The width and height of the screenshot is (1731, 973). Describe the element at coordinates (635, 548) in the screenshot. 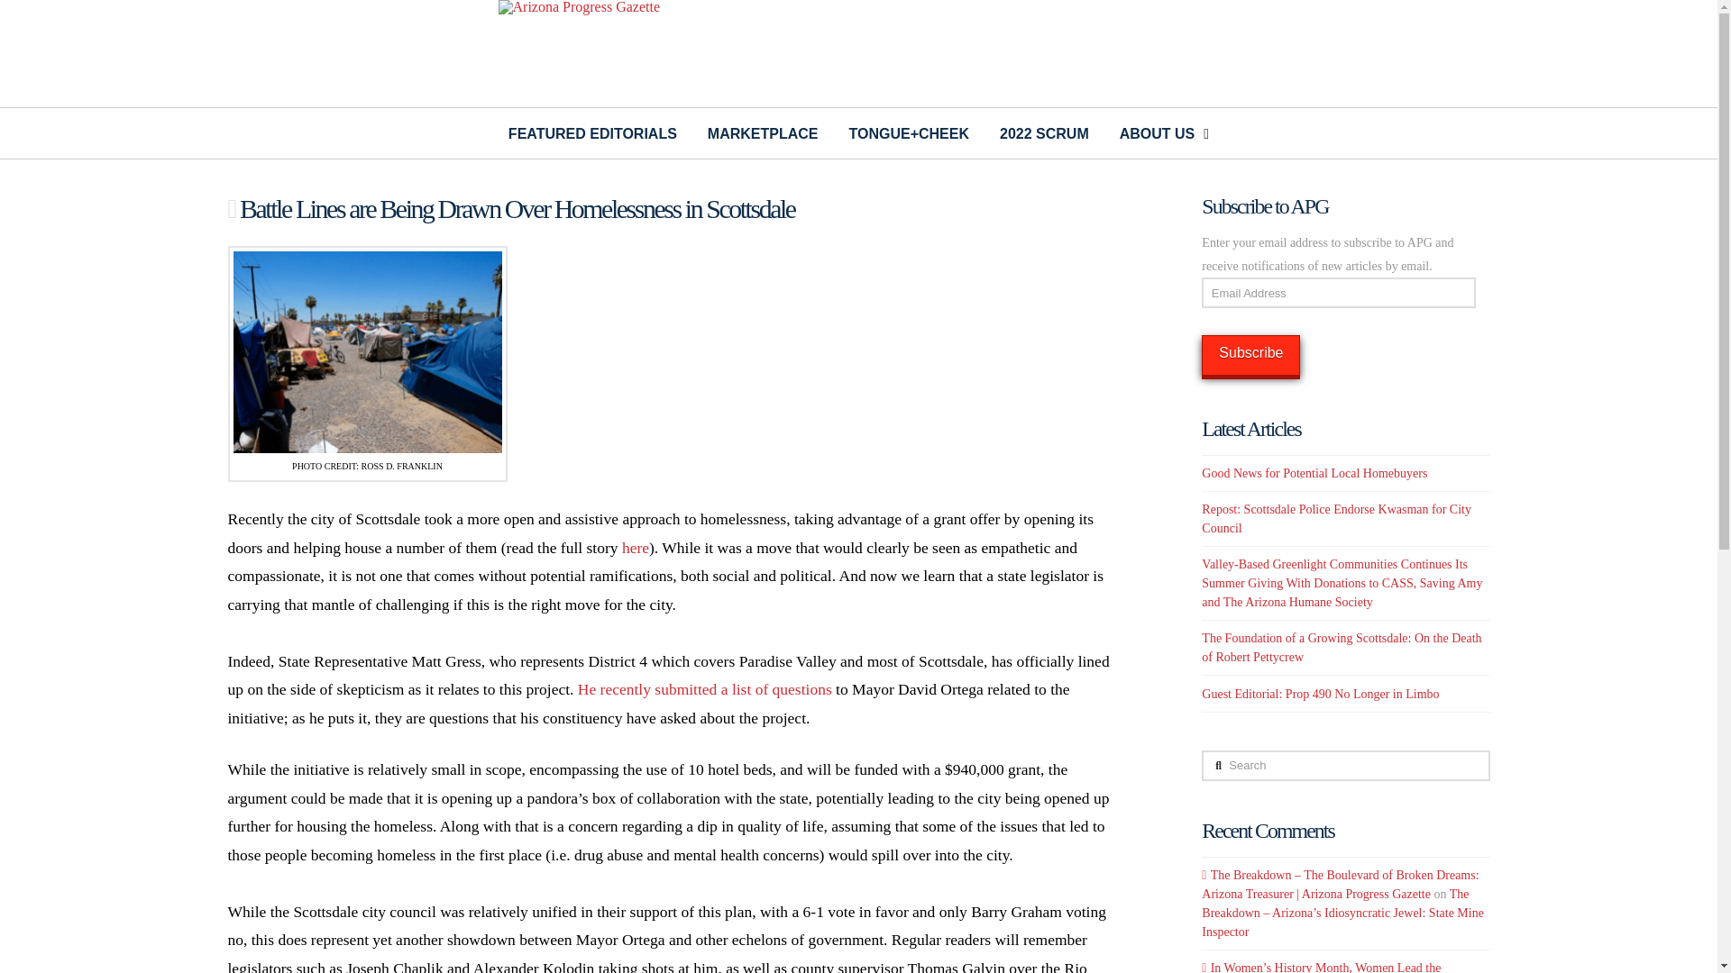

I see `here` at that location.